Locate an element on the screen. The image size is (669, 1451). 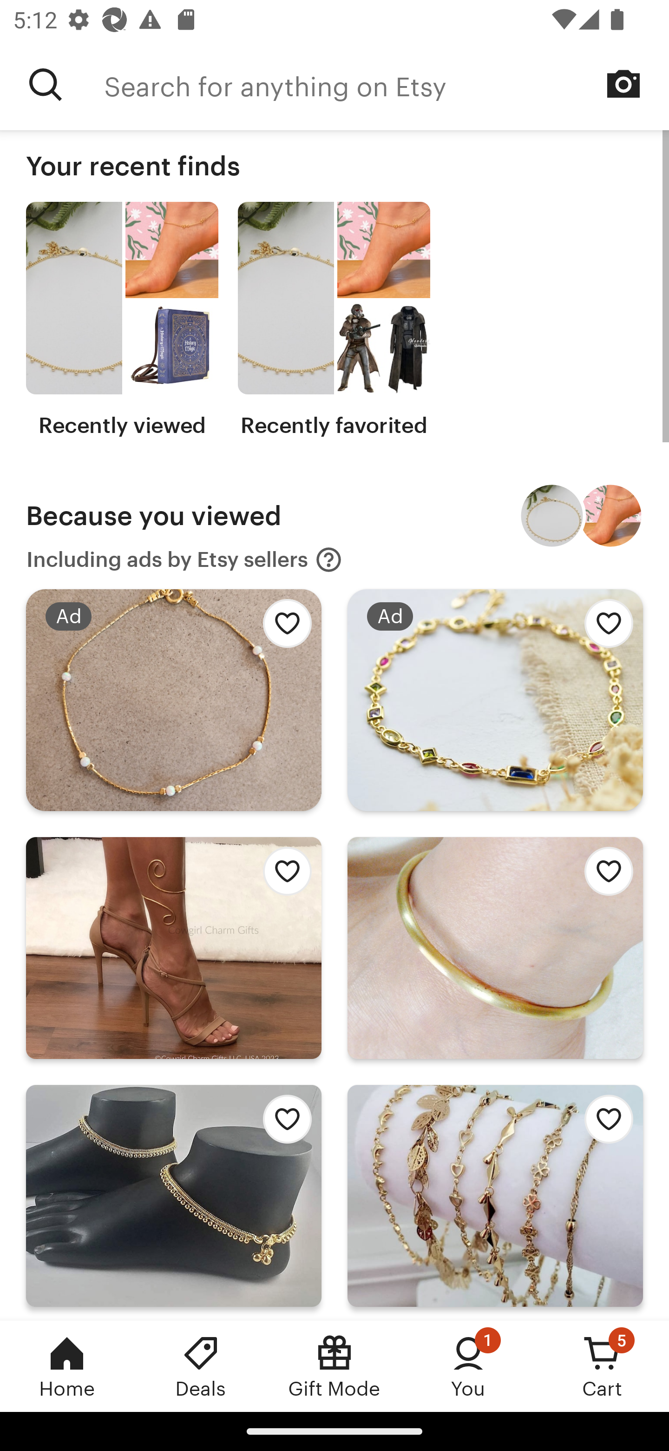
Search for anything on Etsy is located at coordinates (46, 85).